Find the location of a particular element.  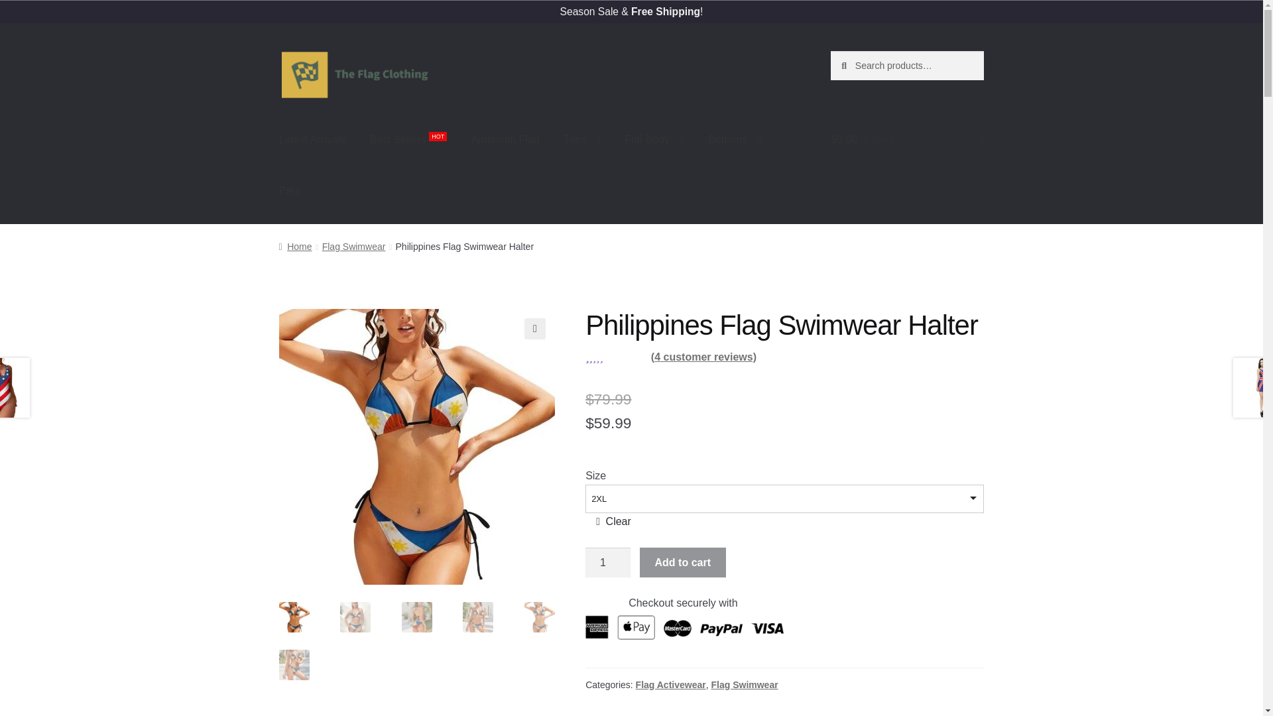

Bottoms is located at coordinates (735, 139).